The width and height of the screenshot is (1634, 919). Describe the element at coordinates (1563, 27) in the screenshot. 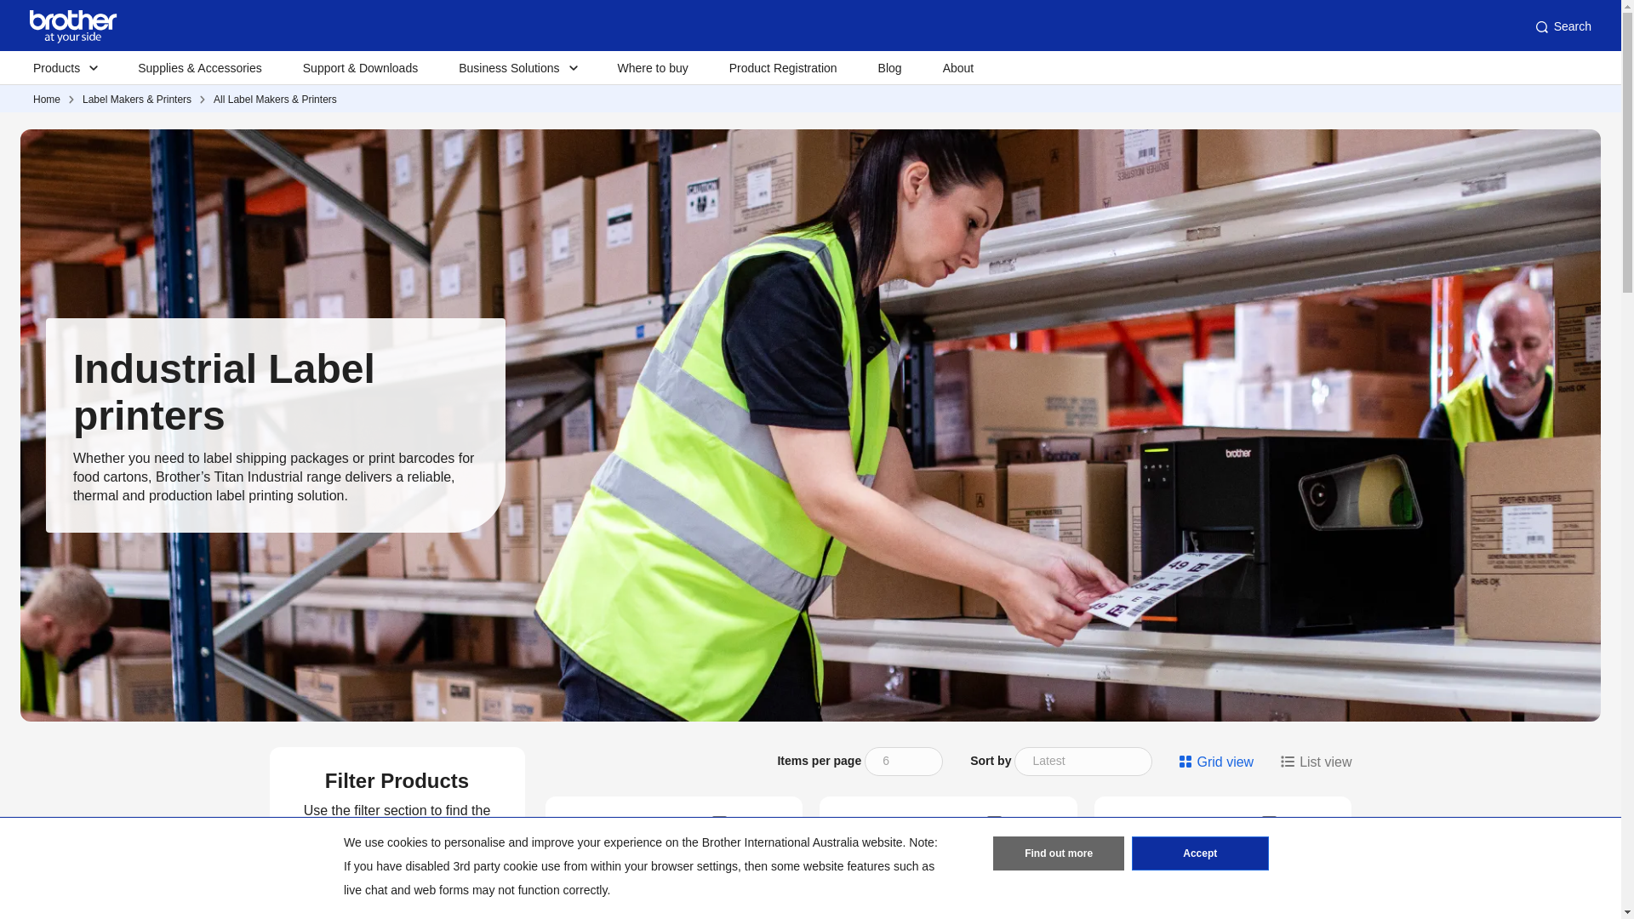

I see `Search` at that location.